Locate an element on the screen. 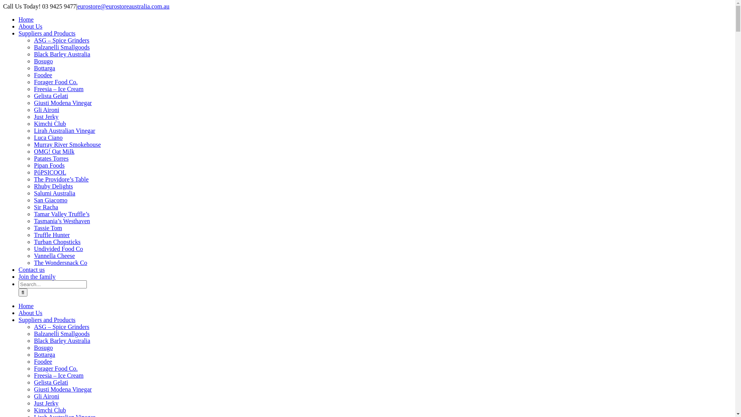 The image size is (741, 417). Bosugo is located at coordinates (43, 347).